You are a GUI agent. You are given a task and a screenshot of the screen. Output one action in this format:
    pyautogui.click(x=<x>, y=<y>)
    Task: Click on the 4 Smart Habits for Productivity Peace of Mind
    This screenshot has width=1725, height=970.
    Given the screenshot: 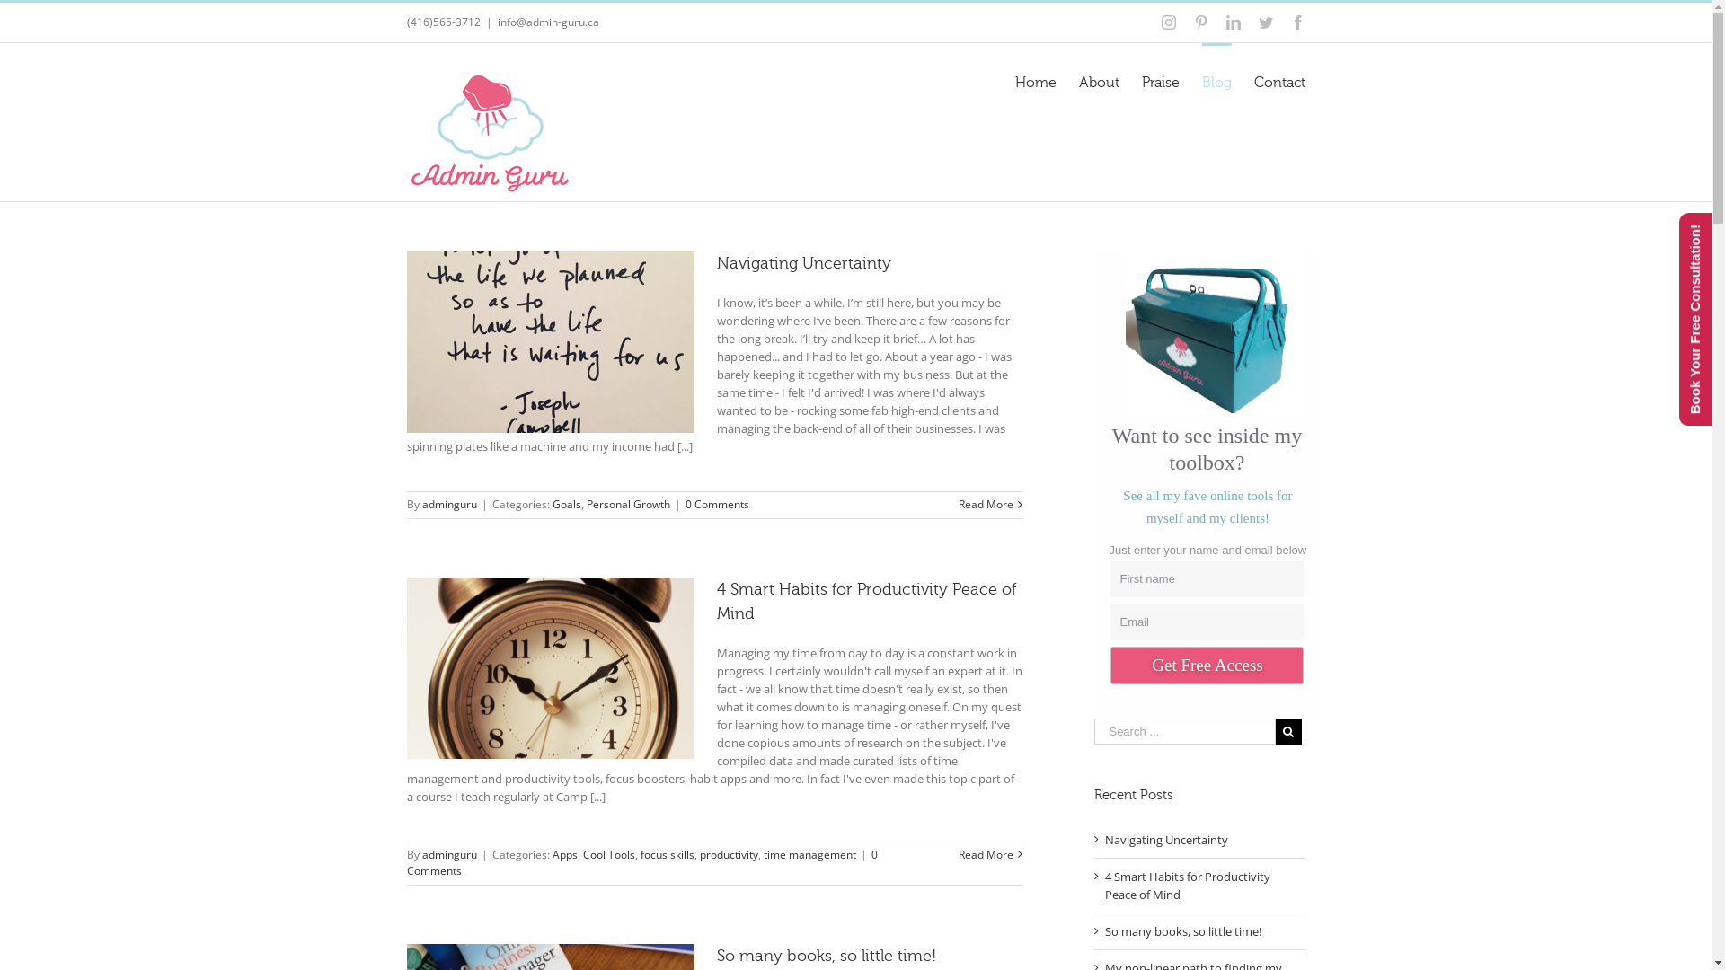 What is the action you would take?
    pyautogui.click(x=866, y=602)
    